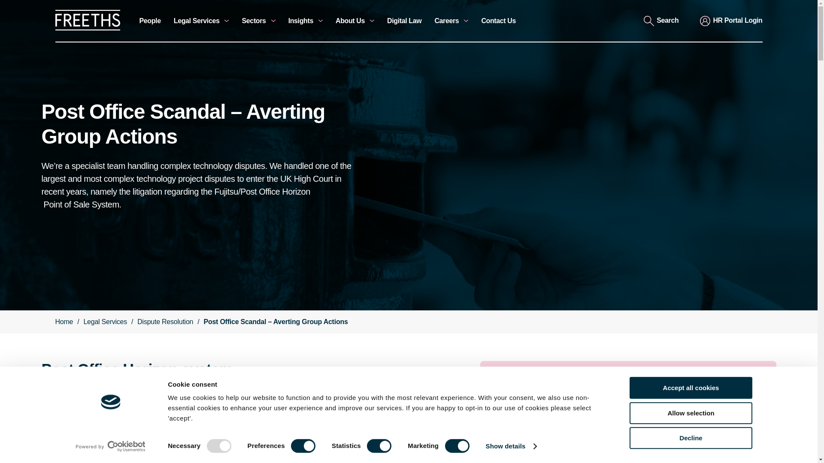 This screenshot has height=463, width=824. Describe the element at coordinates (690, 437) in the screenshot. I see `Decline` at that location.